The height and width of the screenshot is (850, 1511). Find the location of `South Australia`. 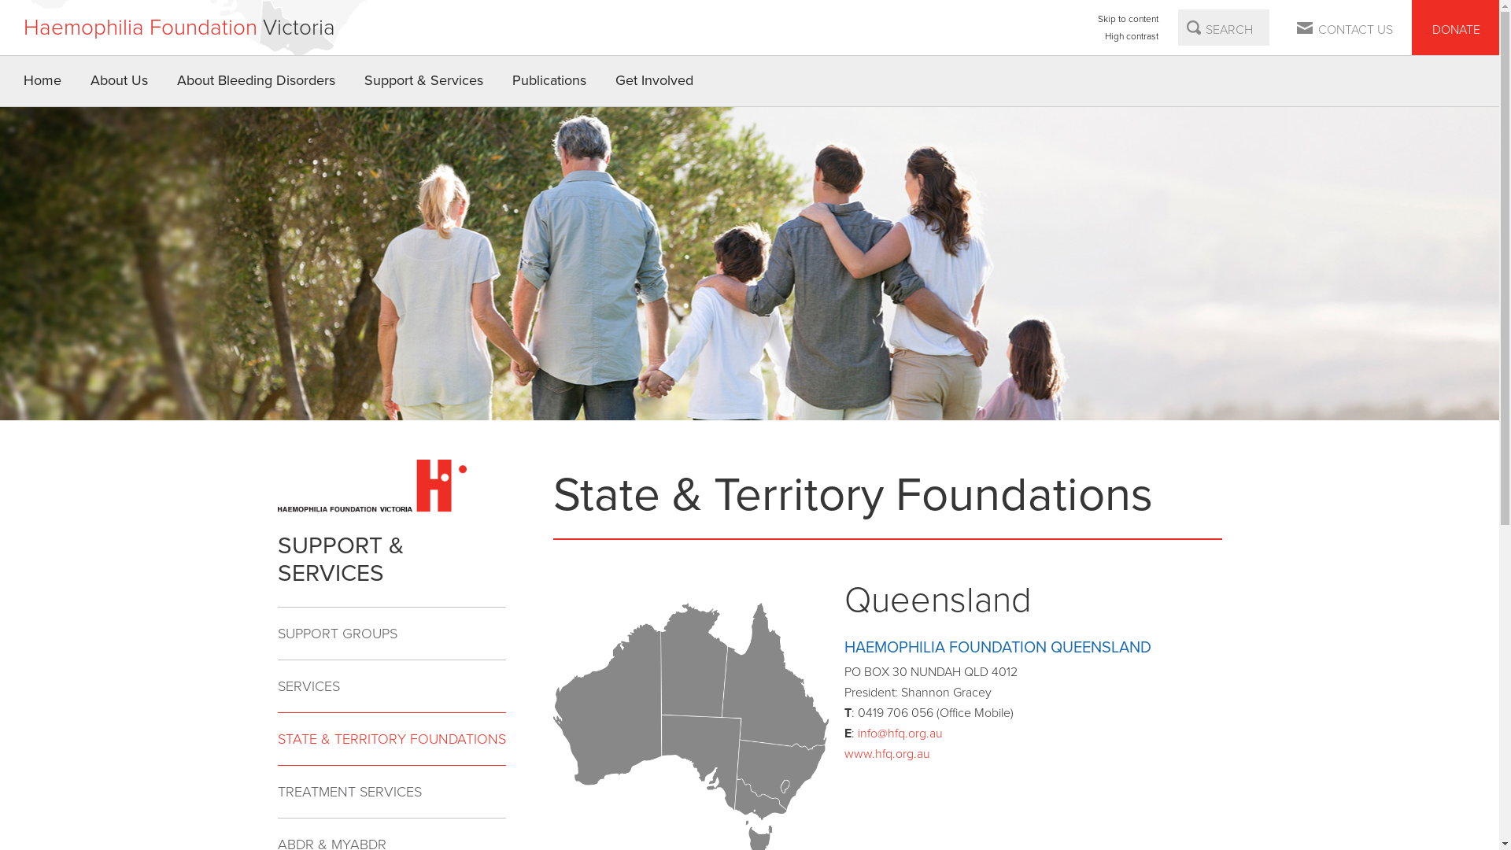

South Australia is located at coordinates (702, 762).